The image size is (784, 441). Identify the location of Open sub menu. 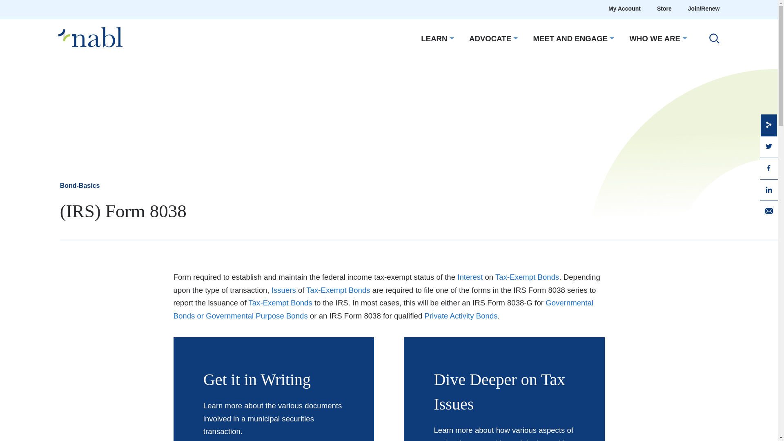
(611, 38).